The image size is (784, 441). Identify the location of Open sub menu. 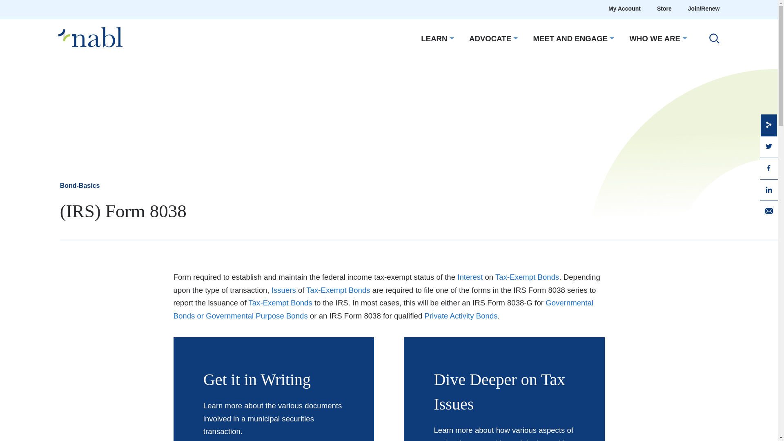
(611, 38).